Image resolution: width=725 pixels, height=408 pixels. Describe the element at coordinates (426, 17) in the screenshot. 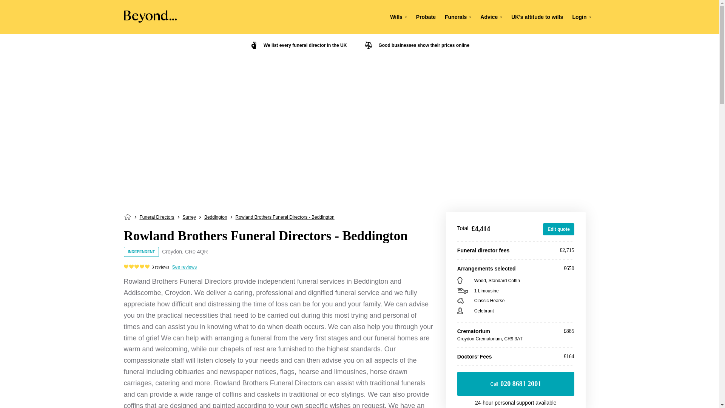

I see `Probate` at that location.